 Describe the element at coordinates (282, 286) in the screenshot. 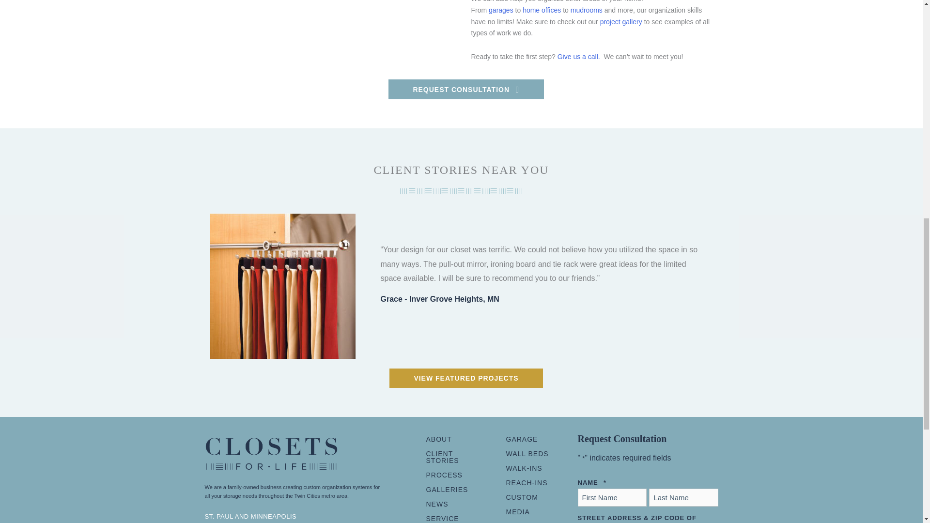

I see `Tie Rack` at that location.